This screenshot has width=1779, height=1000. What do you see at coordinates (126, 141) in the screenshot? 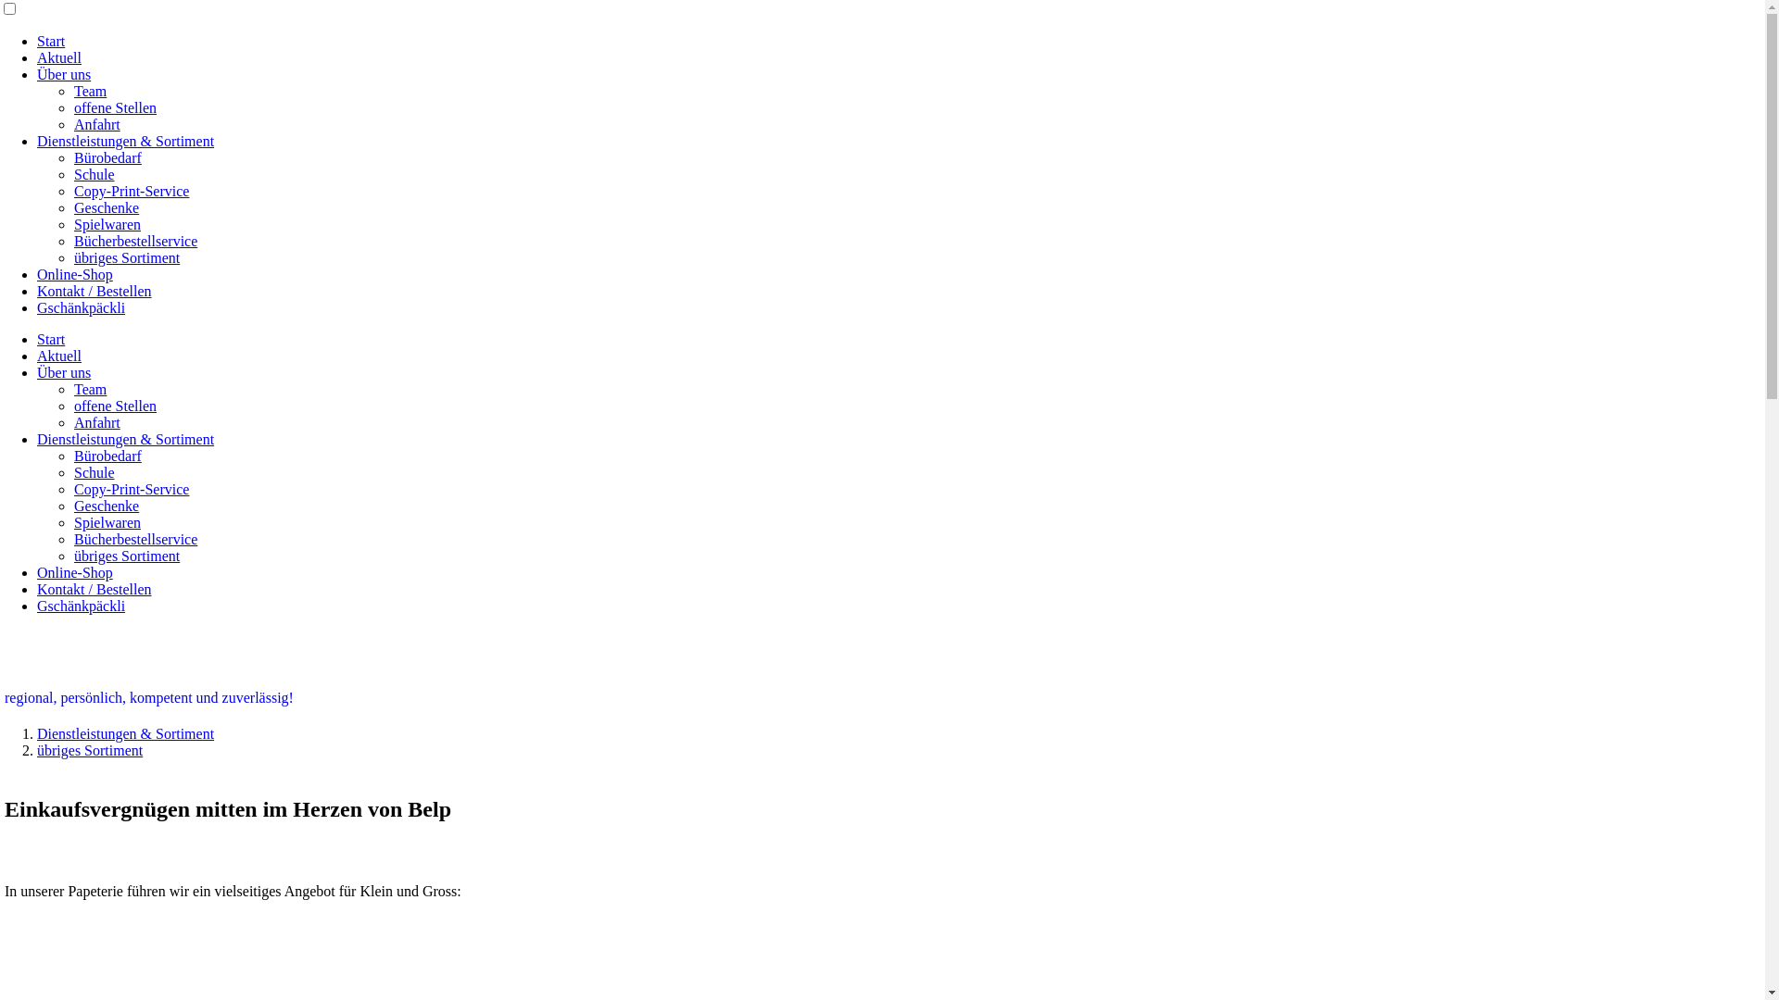
I see `Dienstleistungen & Sortiment` at bounding box center [126, 141].